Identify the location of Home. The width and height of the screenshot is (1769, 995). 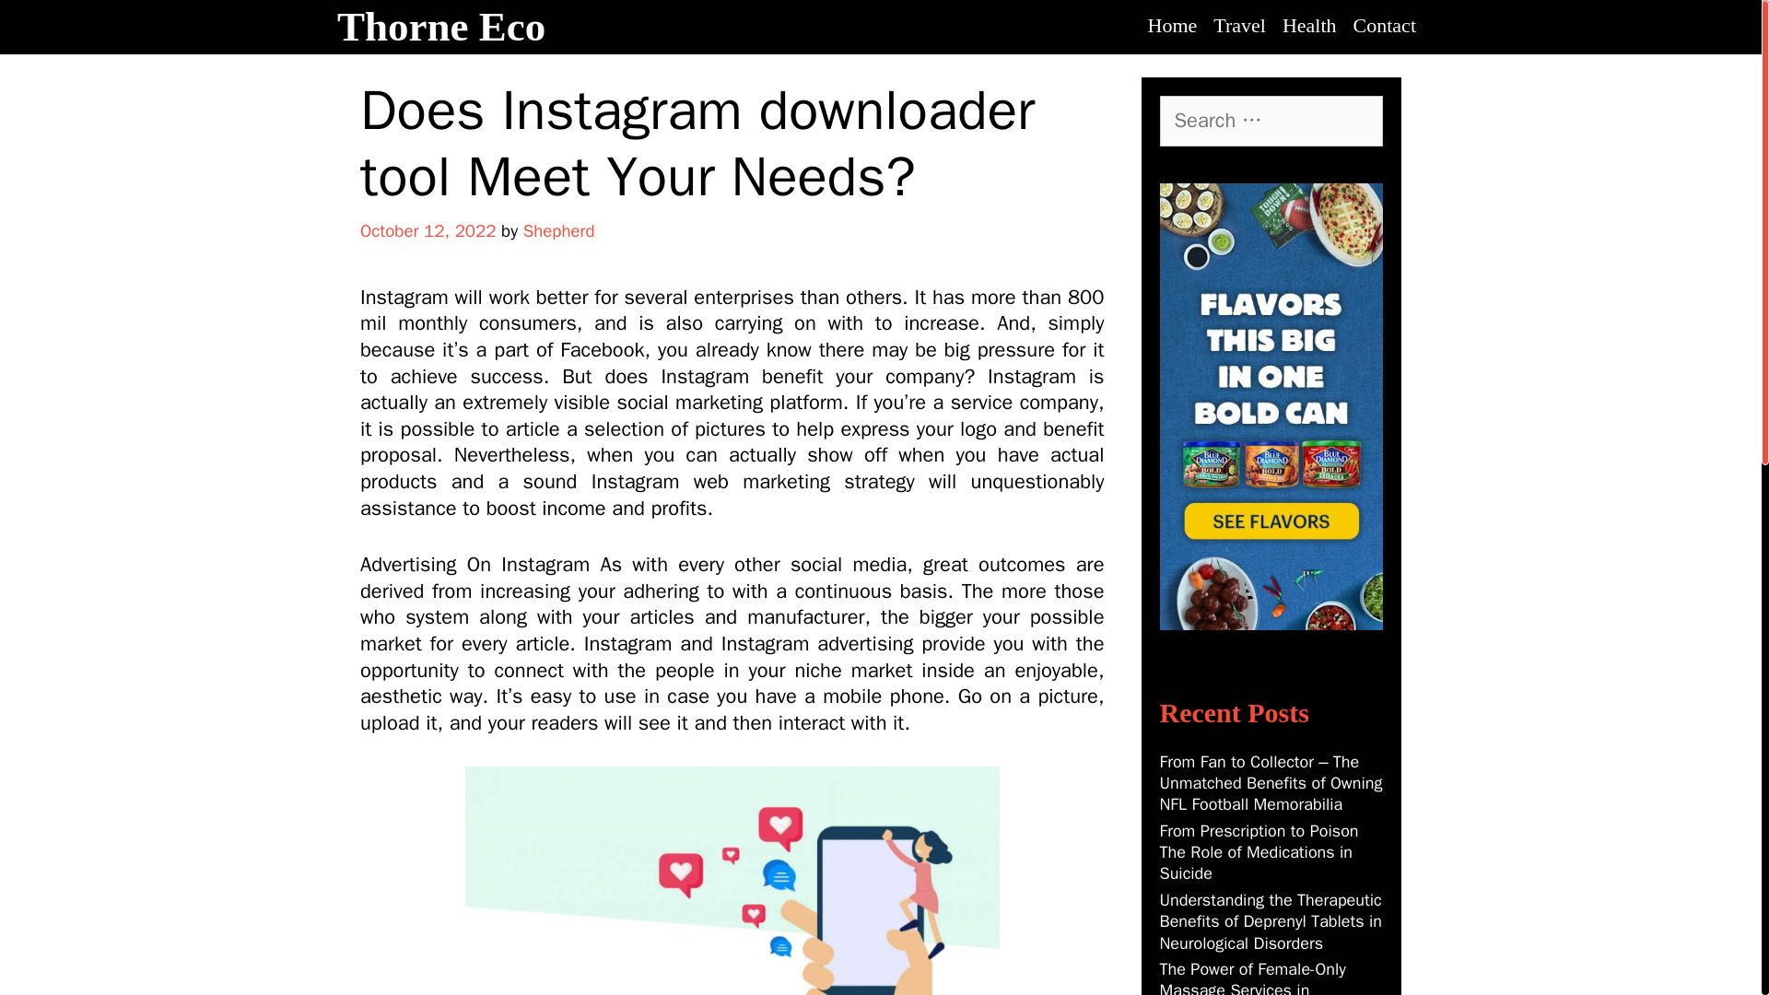
(1172, 26).